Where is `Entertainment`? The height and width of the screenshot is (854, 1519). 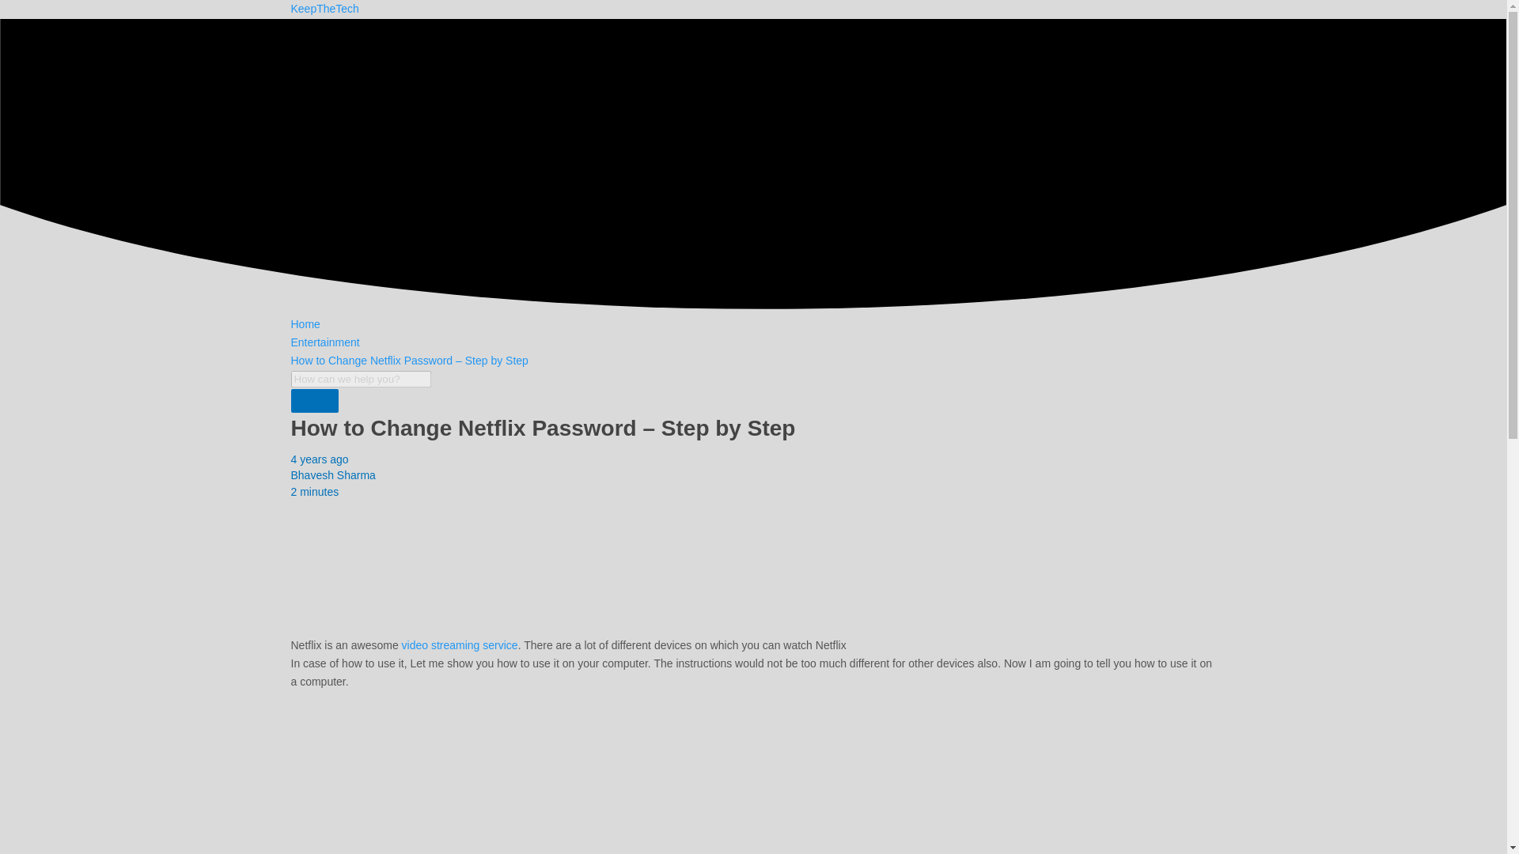
Entertainment is located at coordinates (326, 342).